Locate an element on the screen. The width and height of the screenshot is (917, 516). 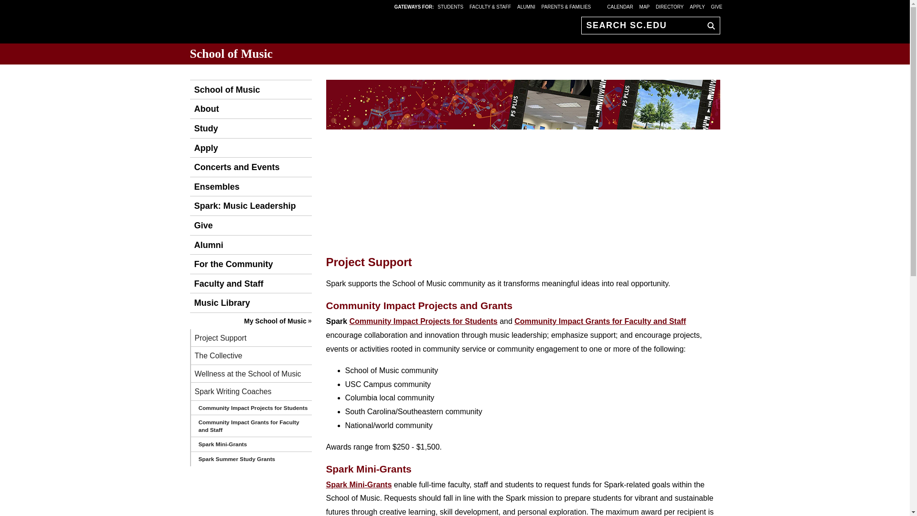
University of South Carolina Home is located at coordinates (249, 24).